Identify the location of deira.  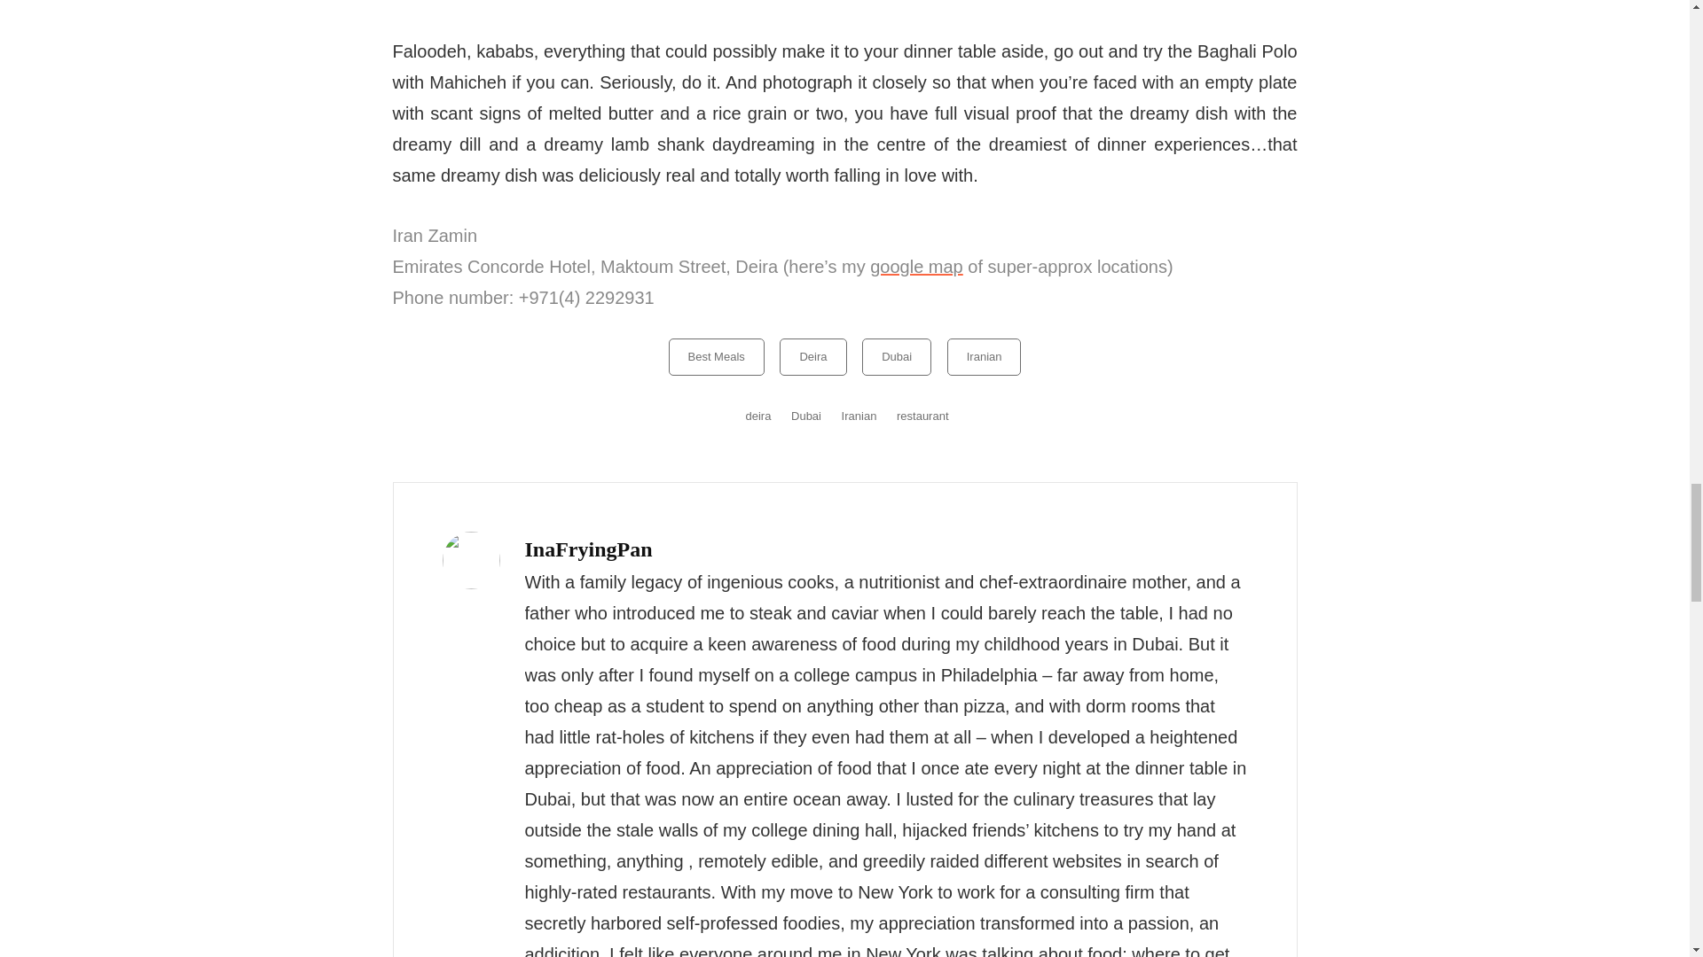
(757, 416).